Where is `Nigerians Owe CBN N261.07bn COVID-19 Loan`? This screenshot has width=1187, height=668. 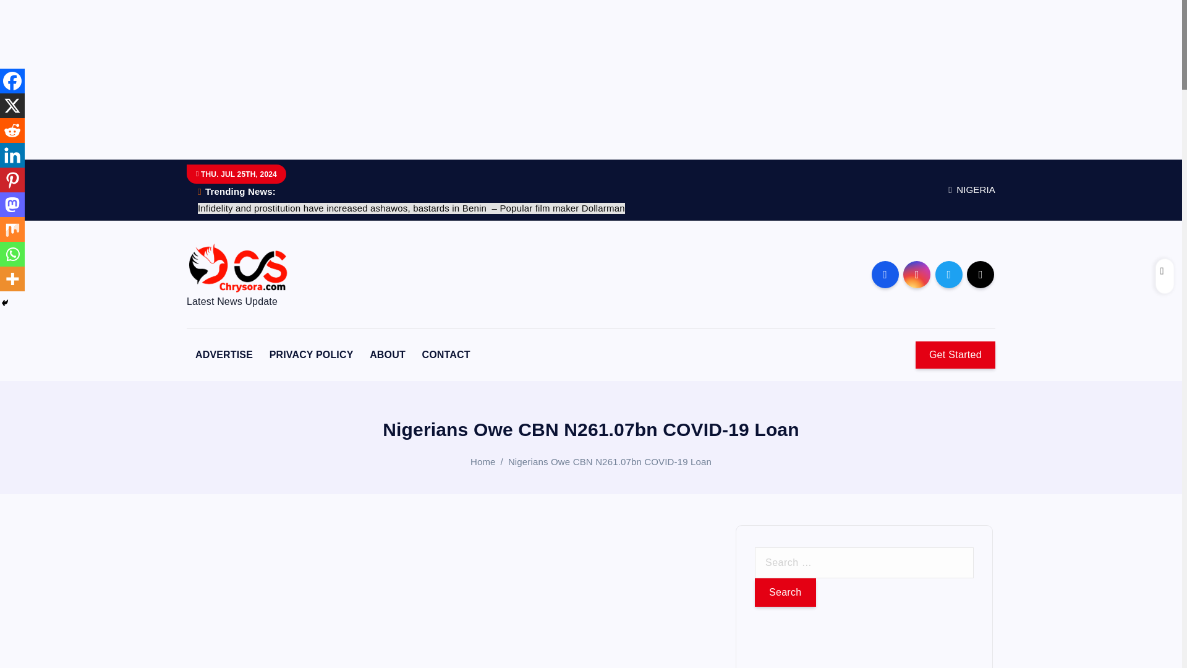 Nigerians Owe CBN N261.07bn COVID-19 Loan is located at coordinates (610, 461).